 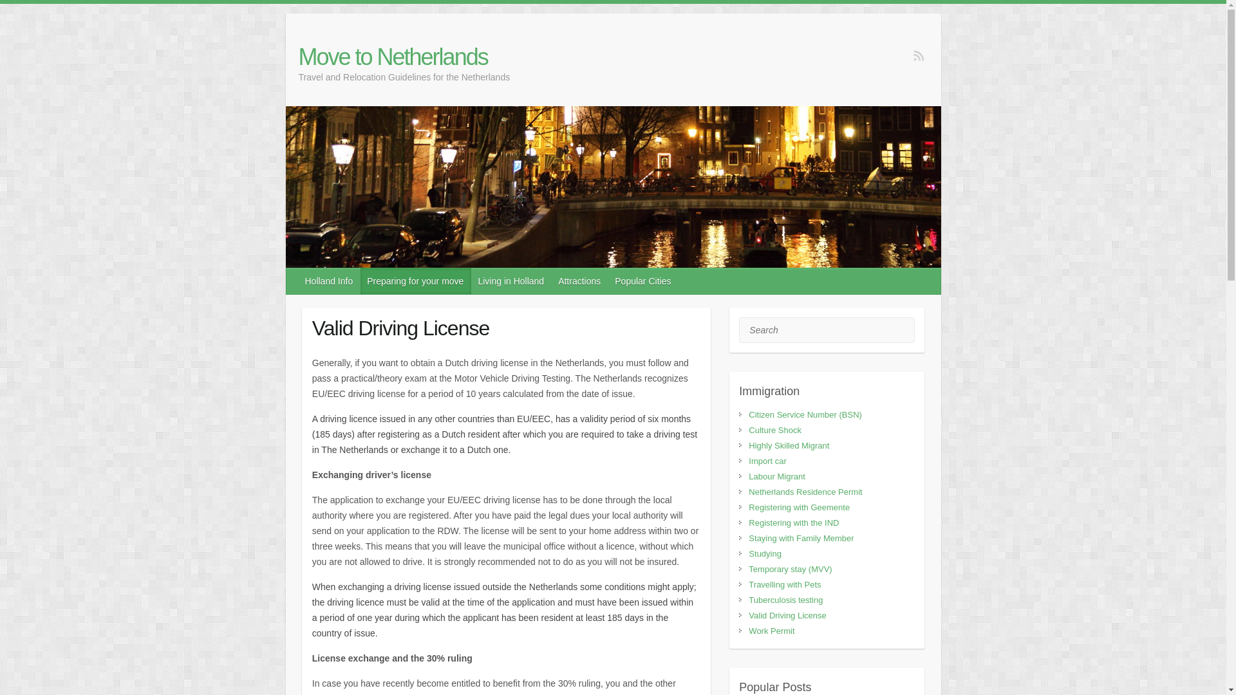 I want to click on Highly Skilled Migrant, so click(x=789, y=445).